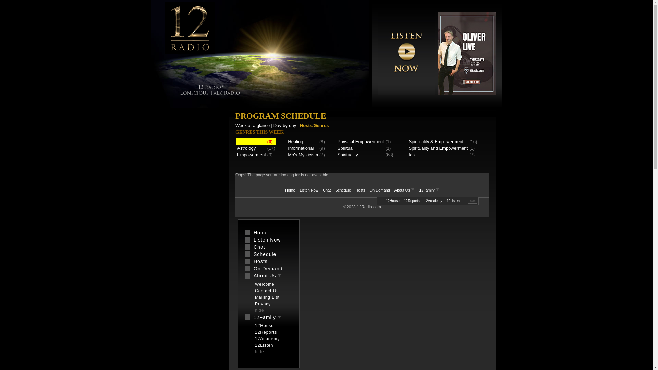 Image resolution: width=658 pixels, height=370 pixels. What do you see at coordinates (361, 142) in the screenshot?
I see `Physical Empowerment` at bounding box center [361, 142].